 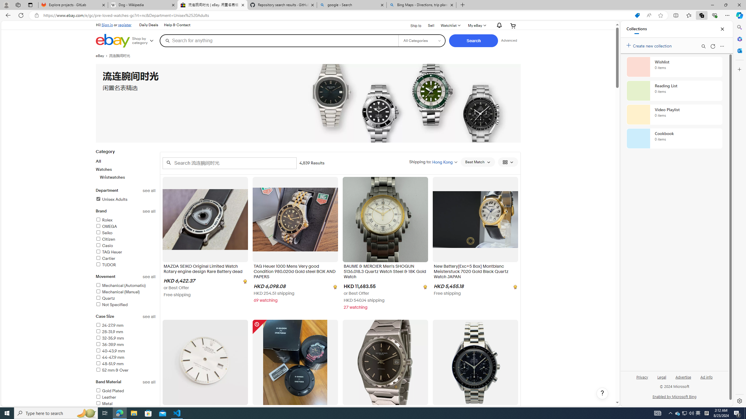 I want to click on OMEGA, so click(x=126, y=227).